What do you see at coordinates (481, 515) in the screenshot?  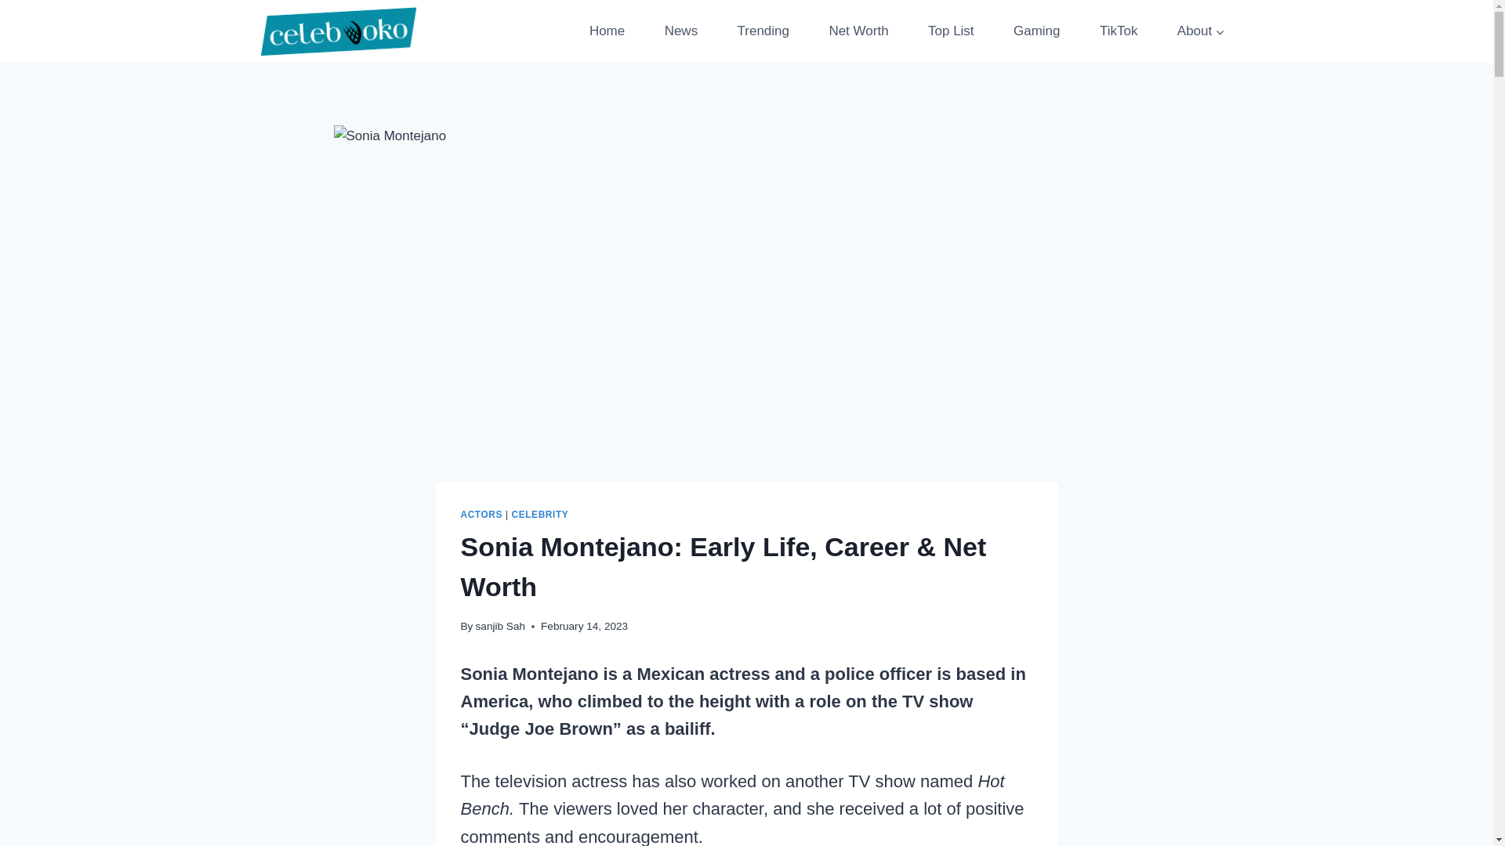 I see `ACTORS` at bounding box center [481, 515].